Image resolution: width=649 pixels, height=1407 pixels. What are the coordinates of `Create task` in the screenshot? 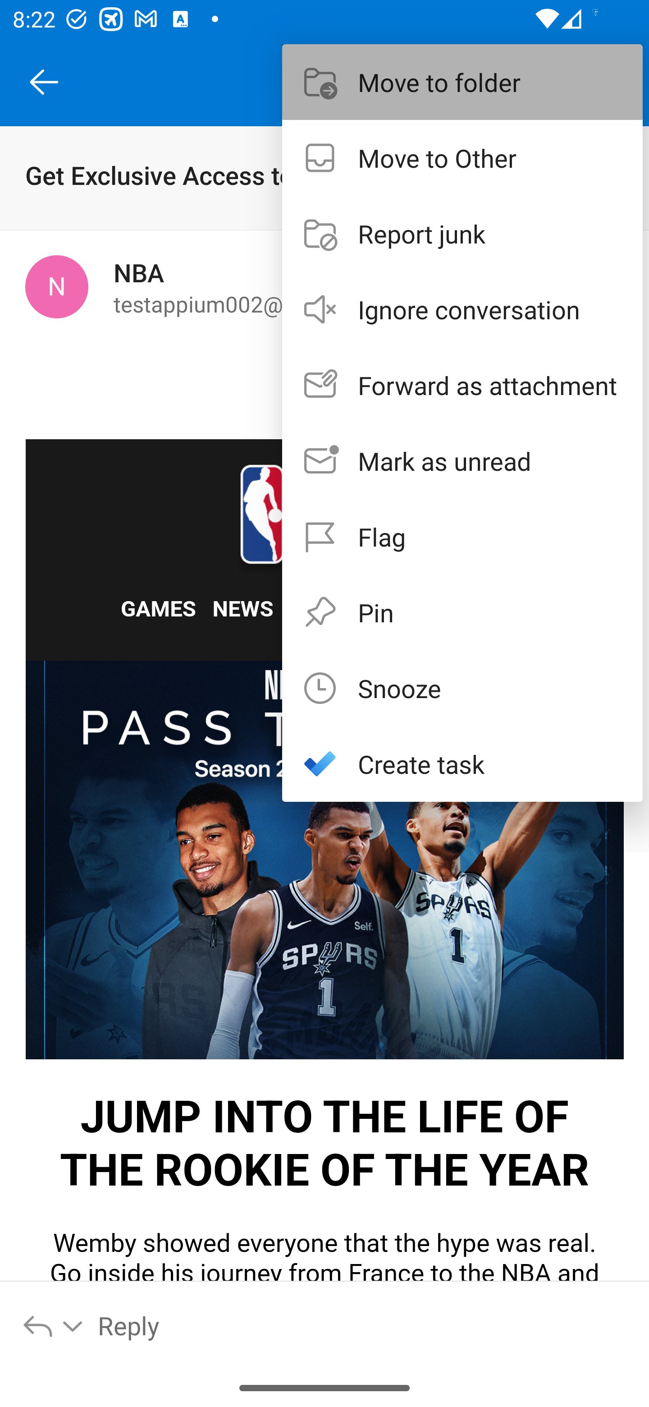 It's located at (462, 764).